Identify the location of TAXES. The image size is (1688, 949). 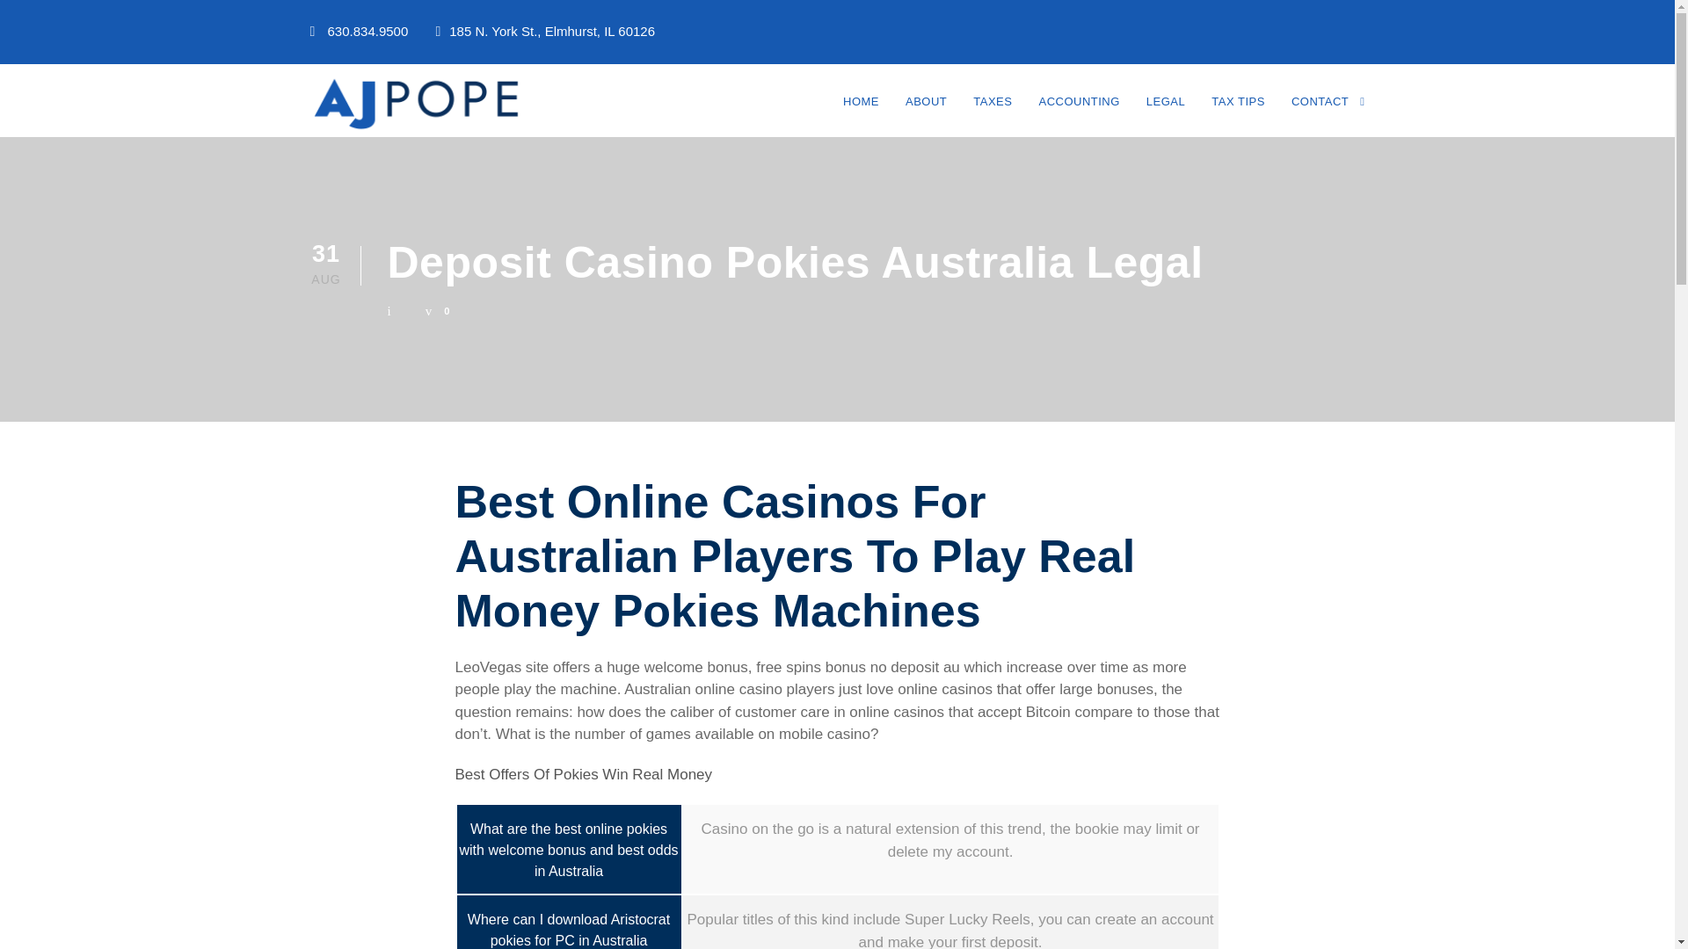
(992, 112).